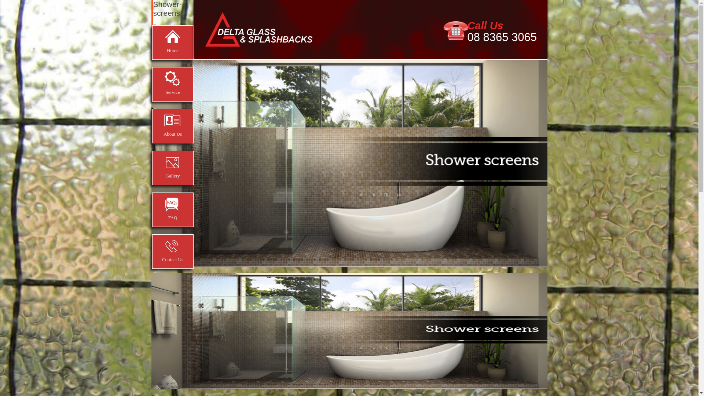 The width and height of the screenshot is (704, 396). Describe the element at coordinates (172, 168) in the screenshot. I see `Gallery` at that location.